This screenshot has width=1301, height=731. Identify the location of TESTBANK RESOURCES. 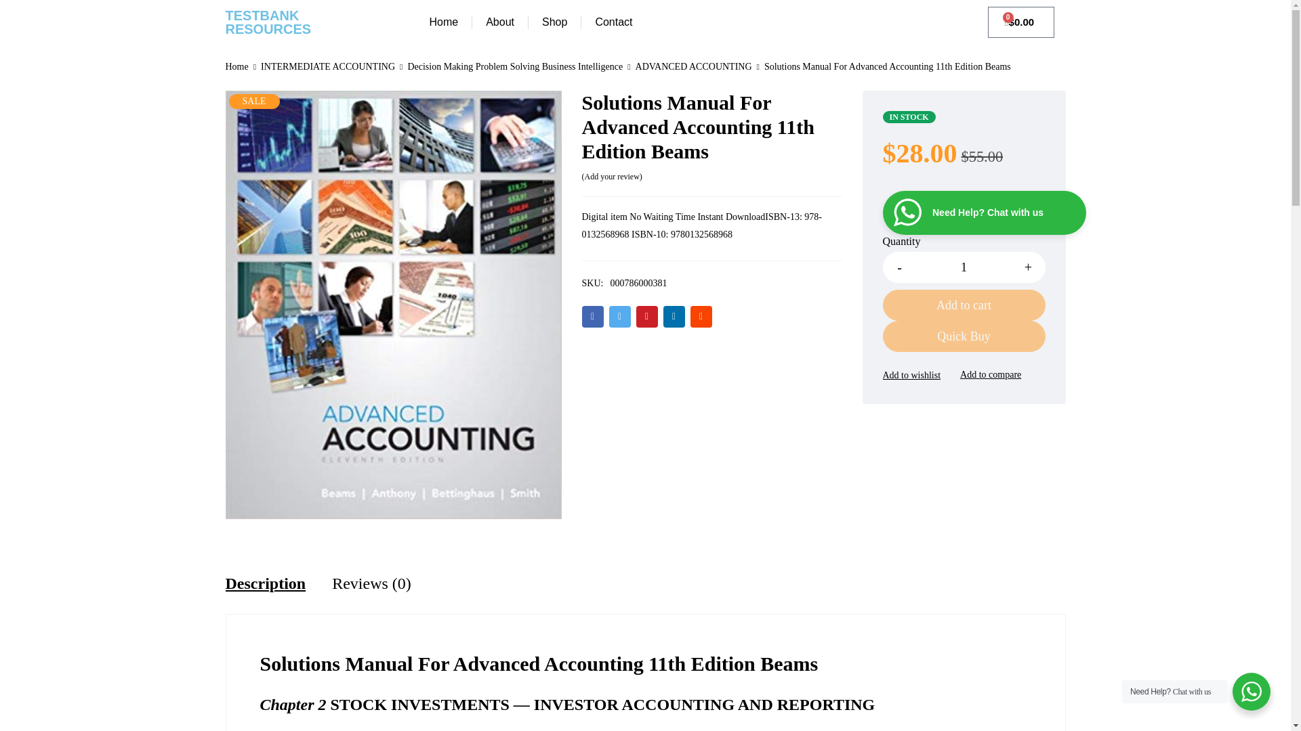
(268, 22).